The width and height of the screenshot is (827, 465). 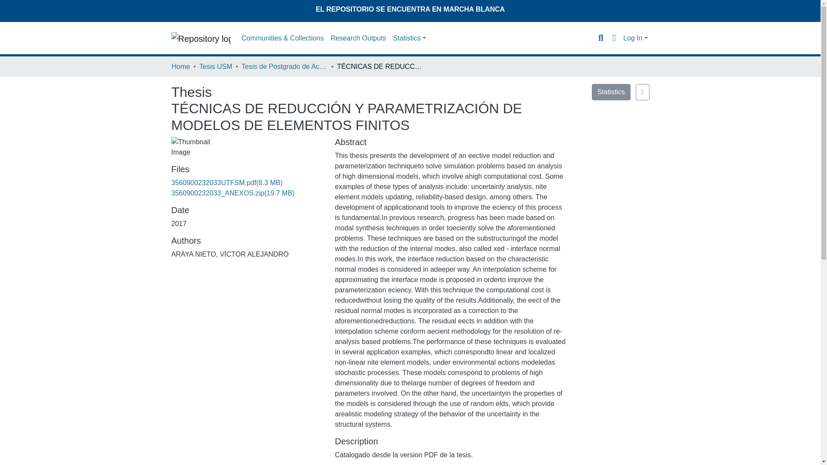 I want to click on Home, so click(x=180, y=66).